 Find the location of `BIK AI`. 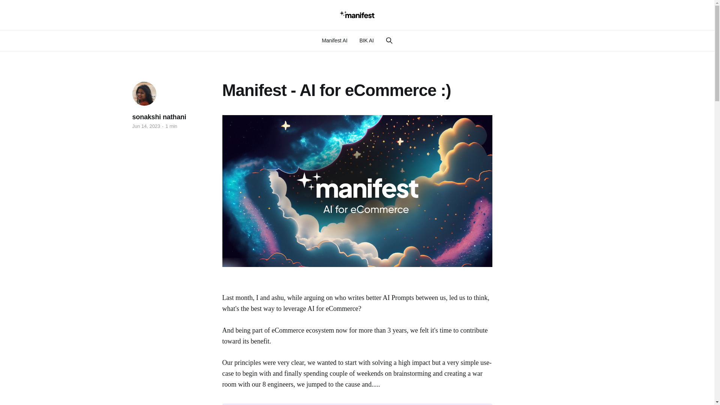

BIK AI is located at coordinates (366, 40).